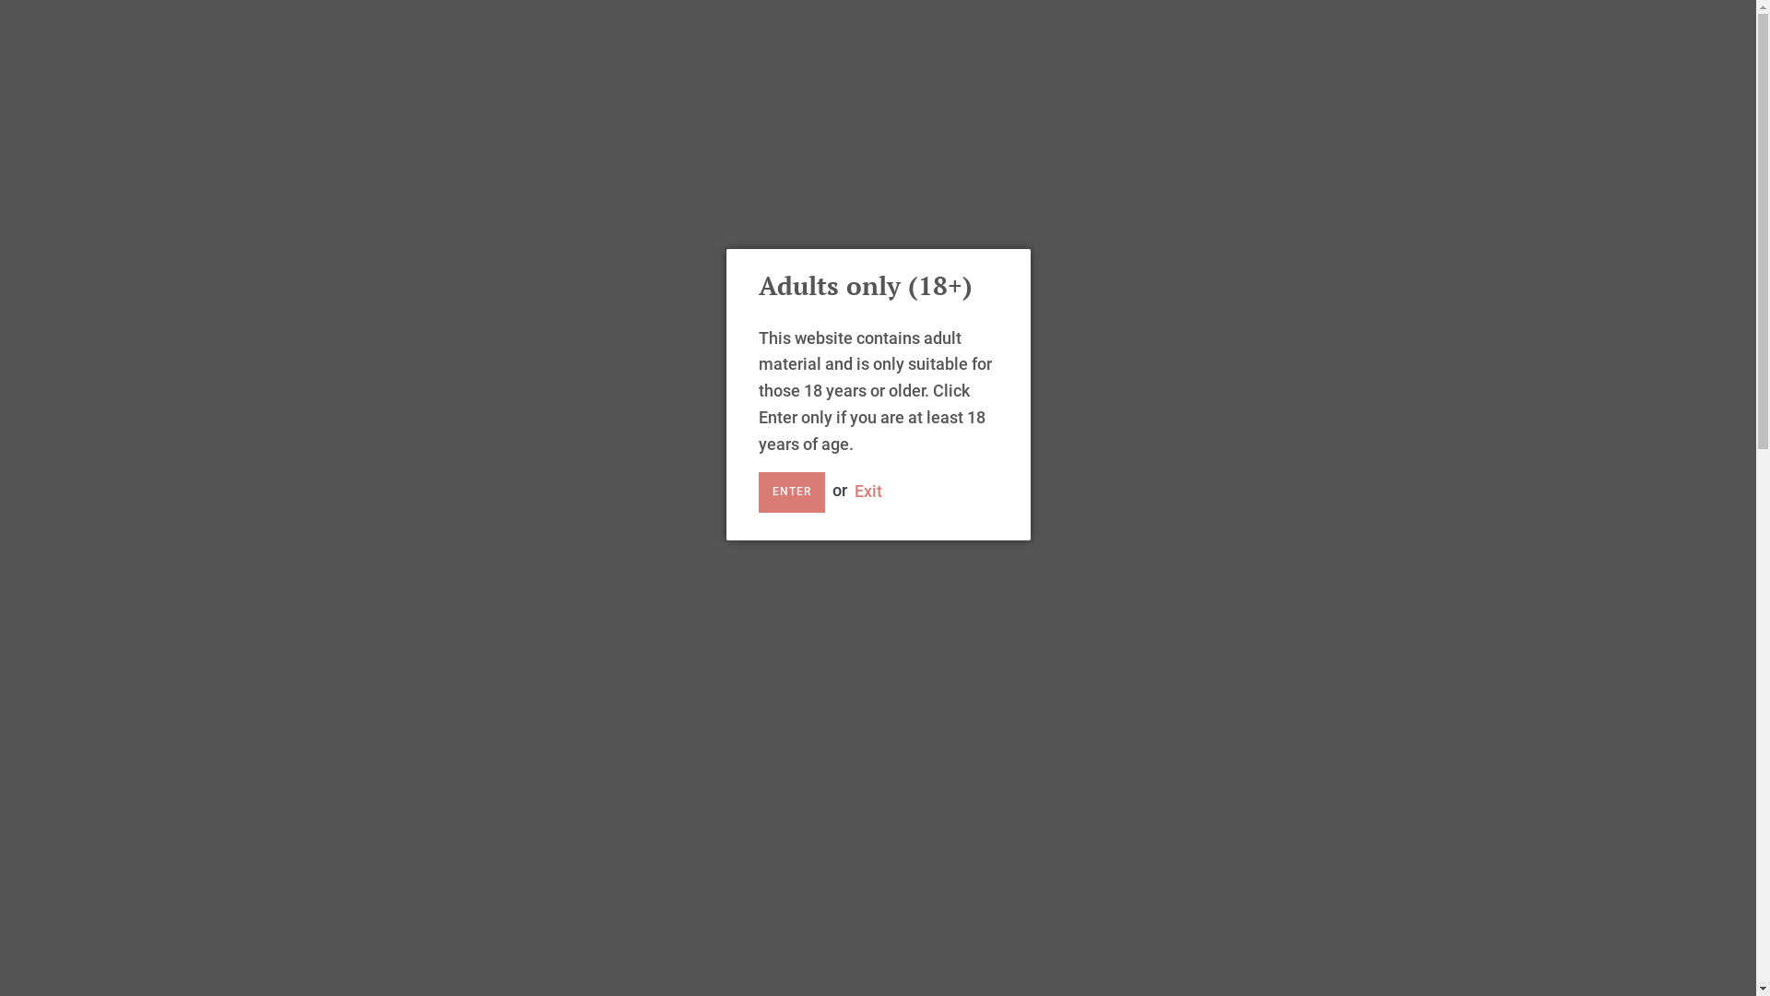  Describe the element at coordinates (428, 438) in the screenshot. I see `E-Liquid` at that location.